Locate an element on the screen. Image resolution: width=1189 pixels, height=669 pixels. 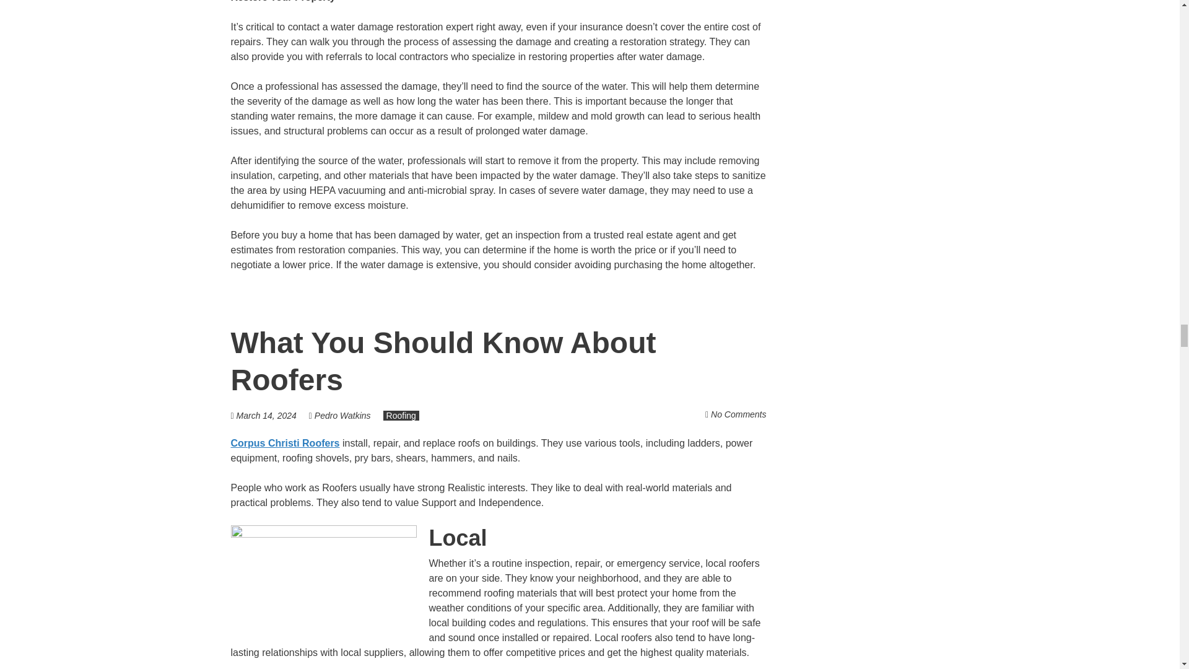
March 14, 2024 is located at coordinates (266, 416).